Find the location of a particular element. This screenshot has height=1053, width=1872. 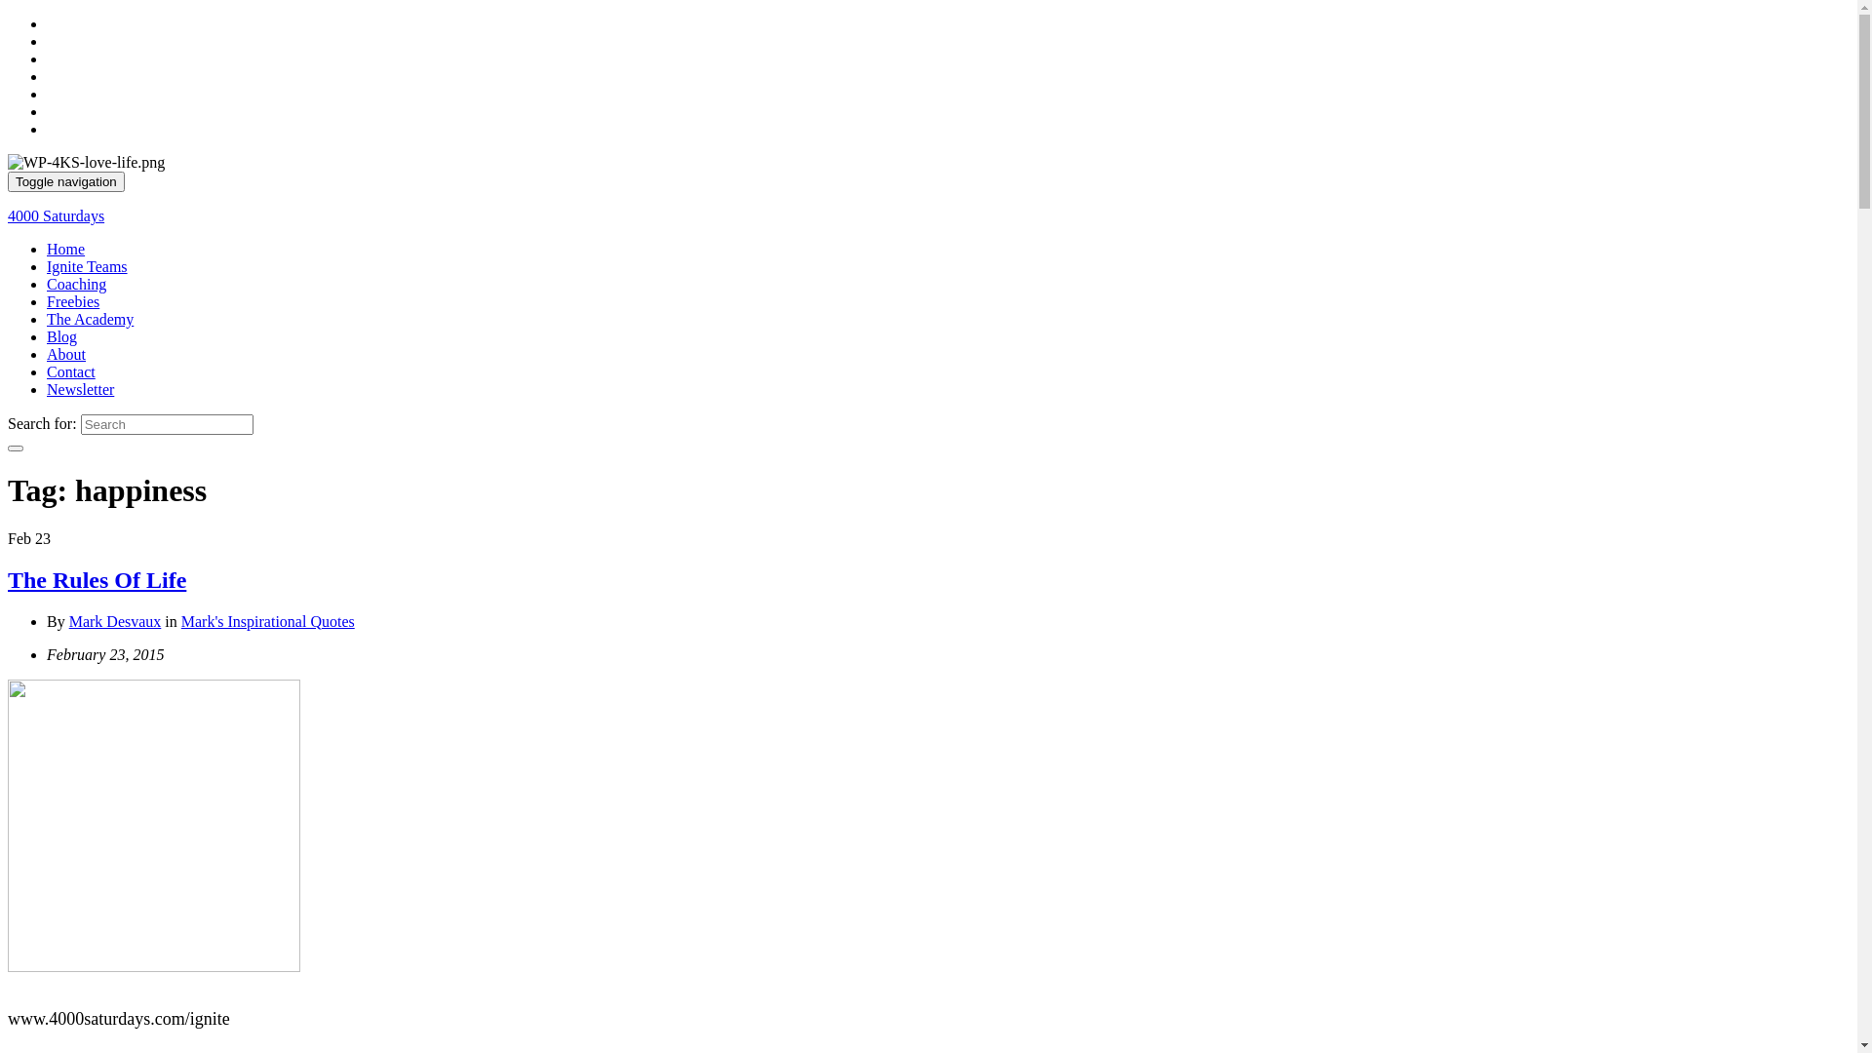

Contact is located at coordinates (71, 372).